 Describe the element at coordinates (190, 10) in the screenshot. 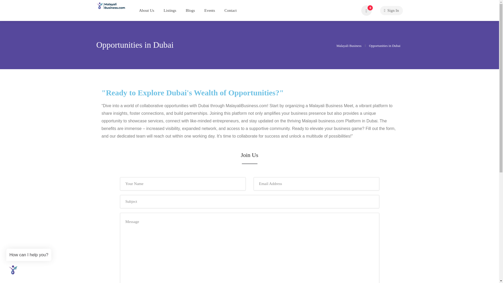

I see `Blogs` at that location.